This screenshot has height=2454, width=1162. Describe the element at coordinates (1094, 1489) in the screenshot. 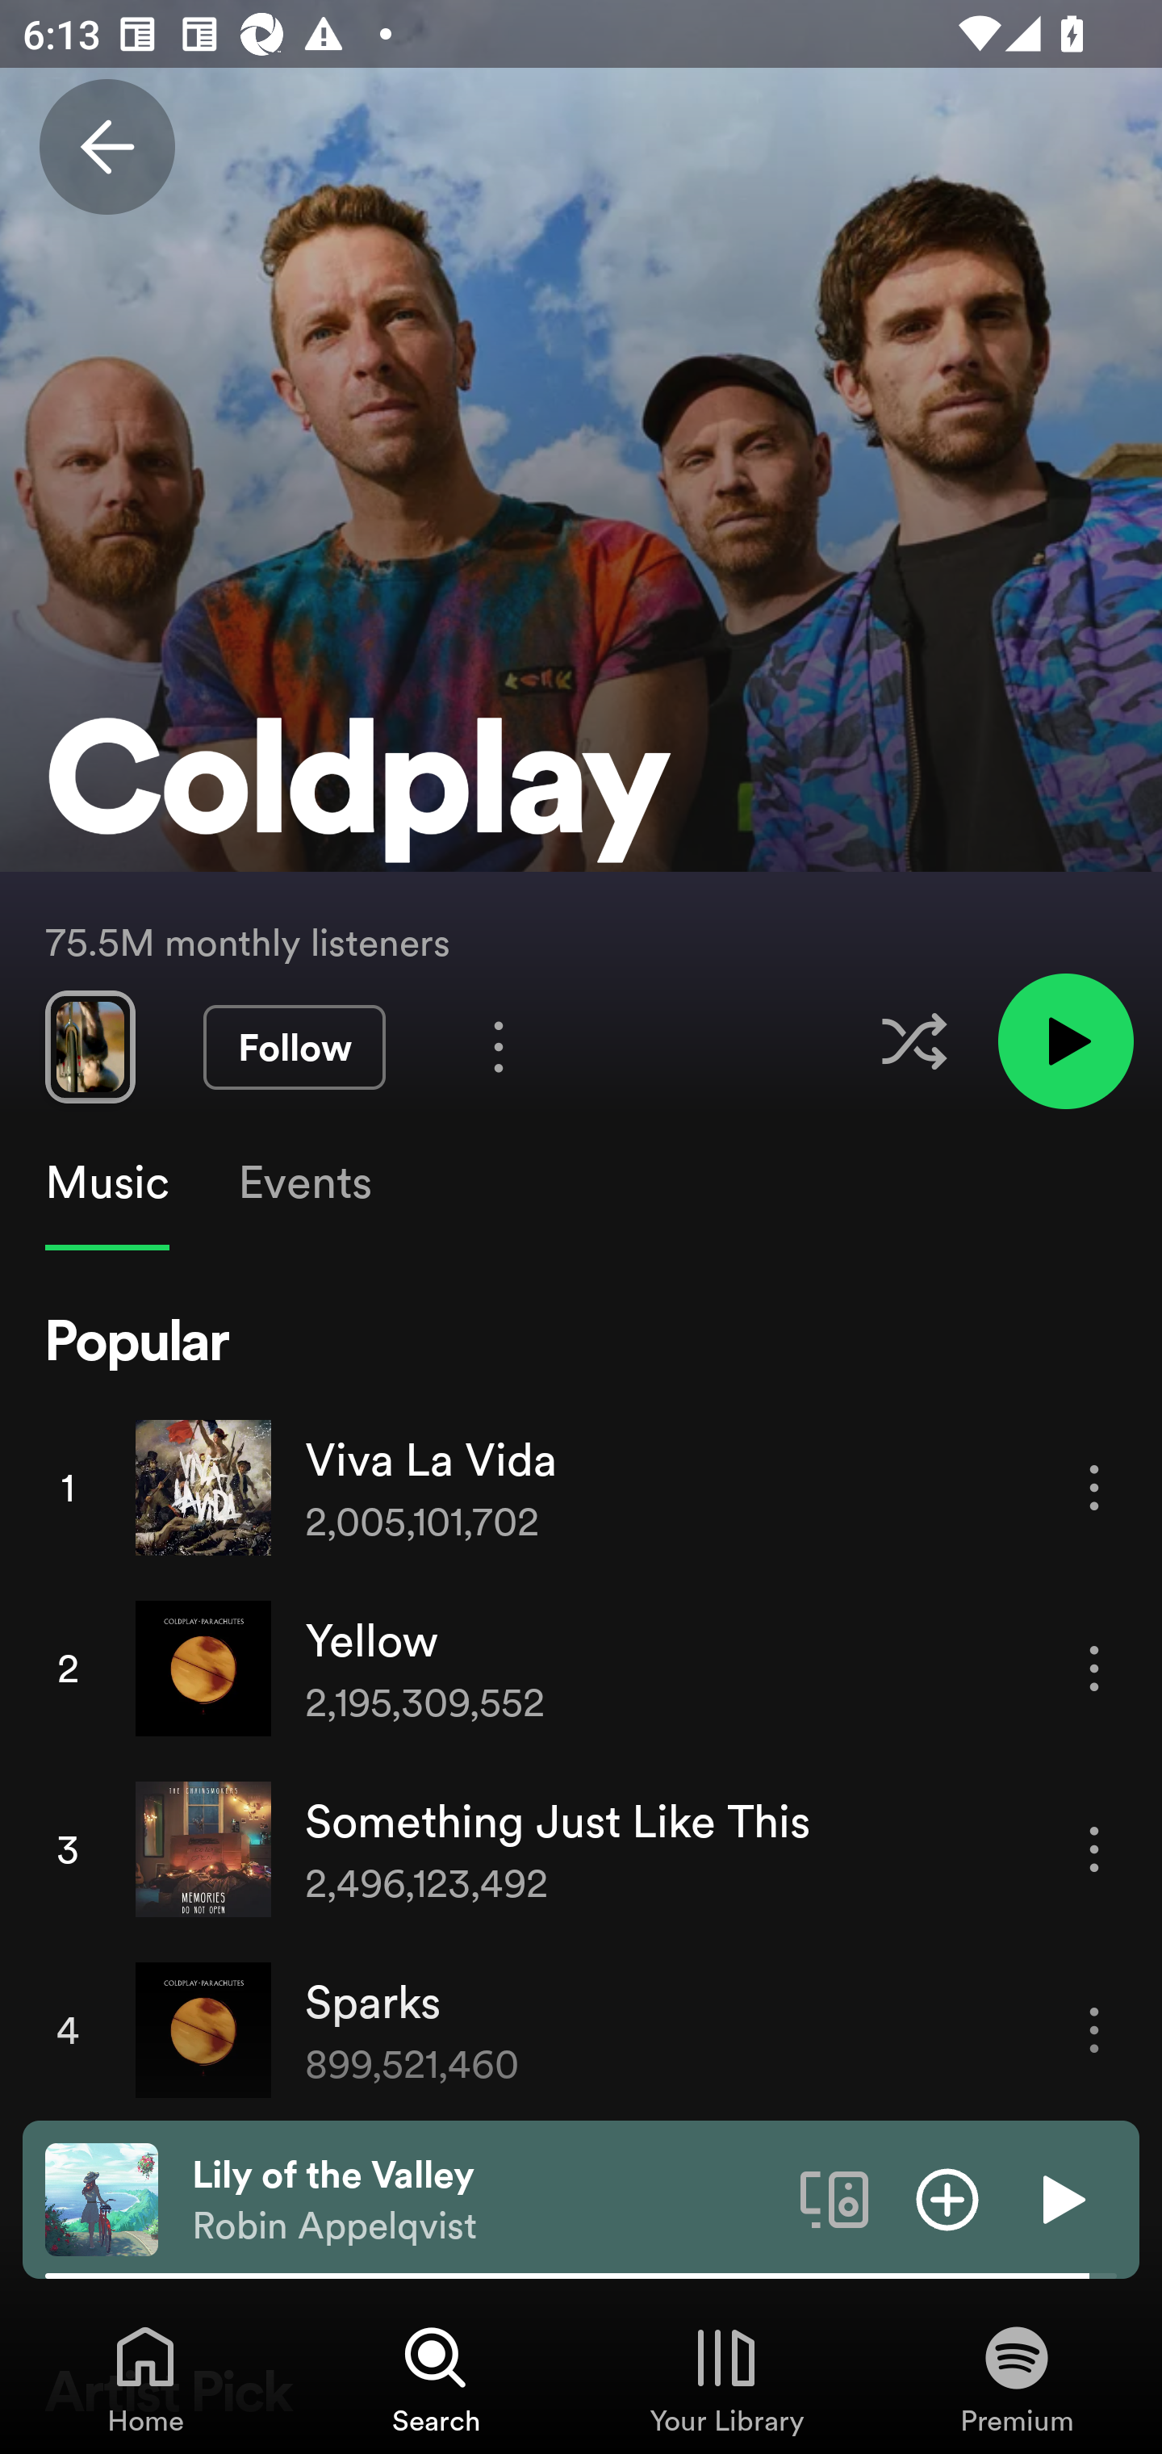

I see `More options for song Viva La Vida` at that location.